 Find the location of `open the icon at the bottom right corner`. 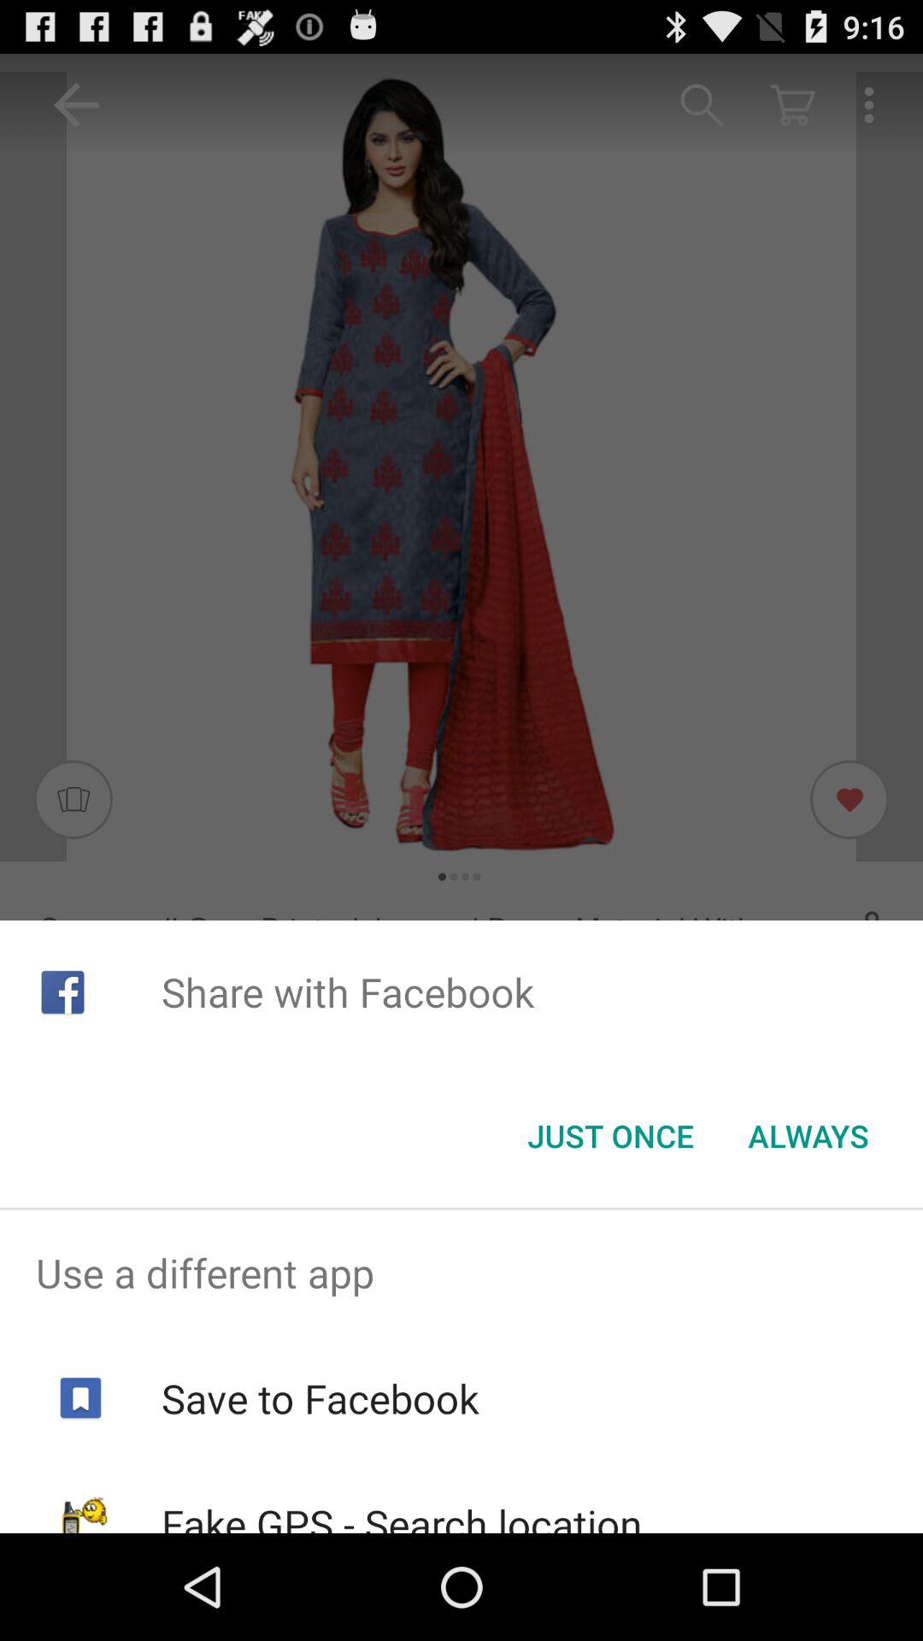

open the icon at the bottom right corner is located at coordinates (808, 1136).